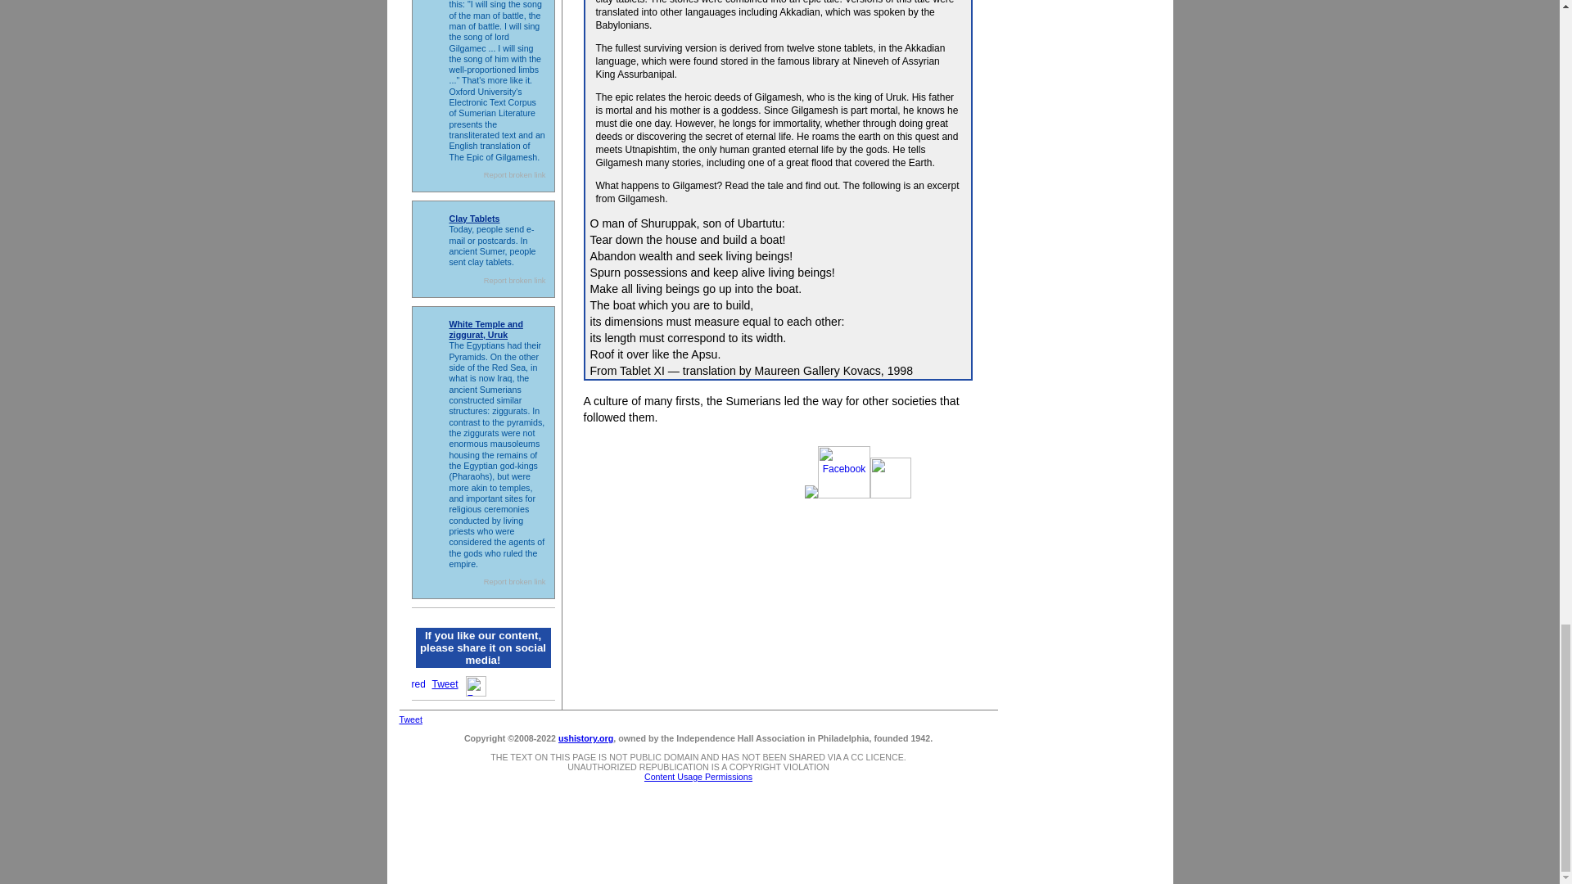 The image size is (1572, 884). What do you see at coordinates (445, 684) in the screenshot?
I see `Tweet` at bounding box center [445, 684].